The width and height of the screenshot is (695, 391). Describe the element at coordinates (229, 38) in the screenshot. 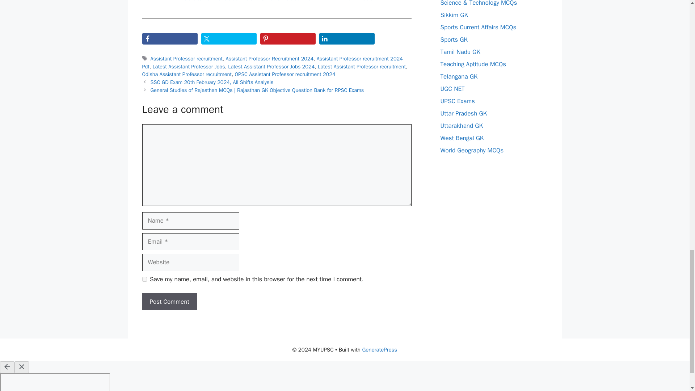

I see `Share on Twitter` at that location.